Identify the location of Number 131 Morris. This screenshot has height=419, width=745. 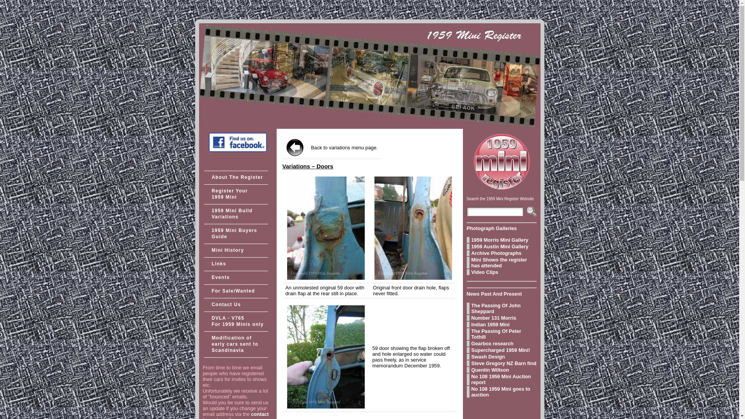
(501, 318).